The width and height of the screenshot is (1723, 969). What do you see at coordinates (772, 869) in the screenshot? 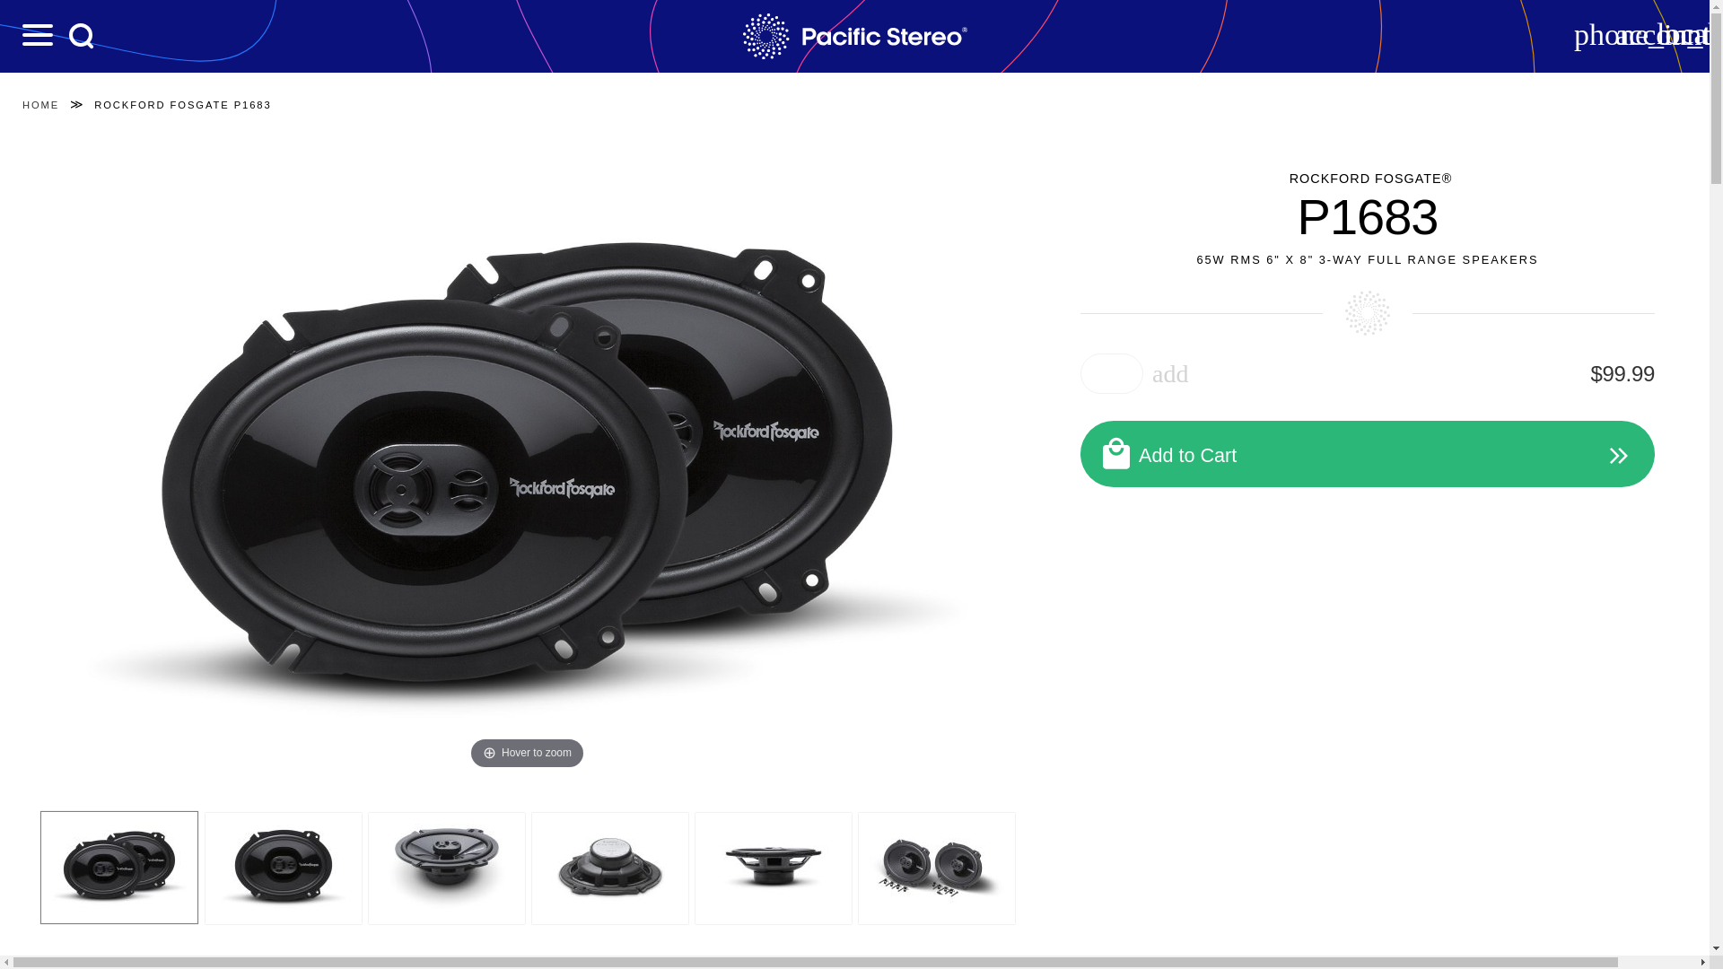
I see `Rockford Fosgate P1683` at bounding box center [772, 869].